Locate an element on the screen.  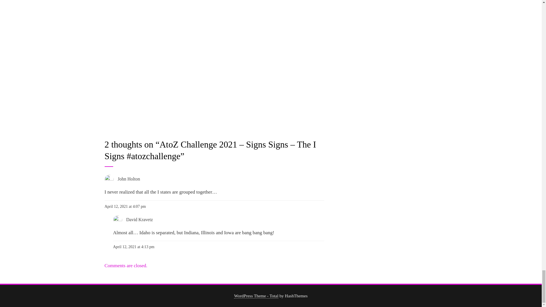
John Holton is located at coordinates (129, 179).